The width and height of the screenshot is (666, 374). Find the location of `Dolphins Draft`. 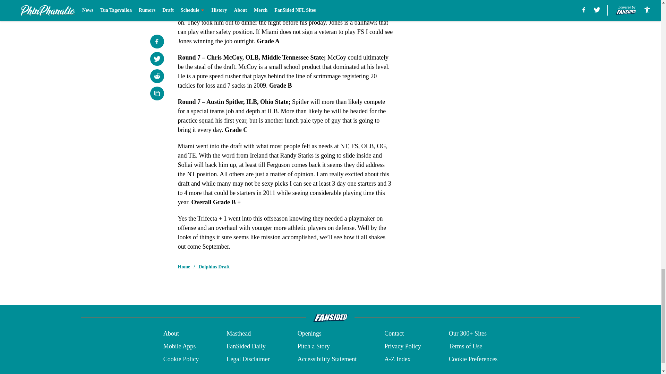

Dolphins Draft is located at coordinates (214, 267).